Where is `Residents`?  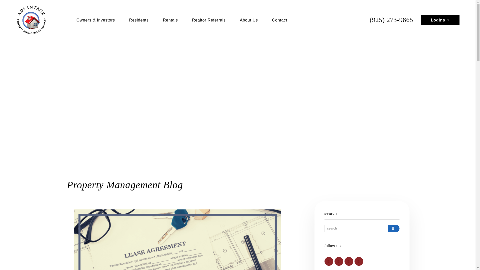
Residents is located at coordinates (139, 20).